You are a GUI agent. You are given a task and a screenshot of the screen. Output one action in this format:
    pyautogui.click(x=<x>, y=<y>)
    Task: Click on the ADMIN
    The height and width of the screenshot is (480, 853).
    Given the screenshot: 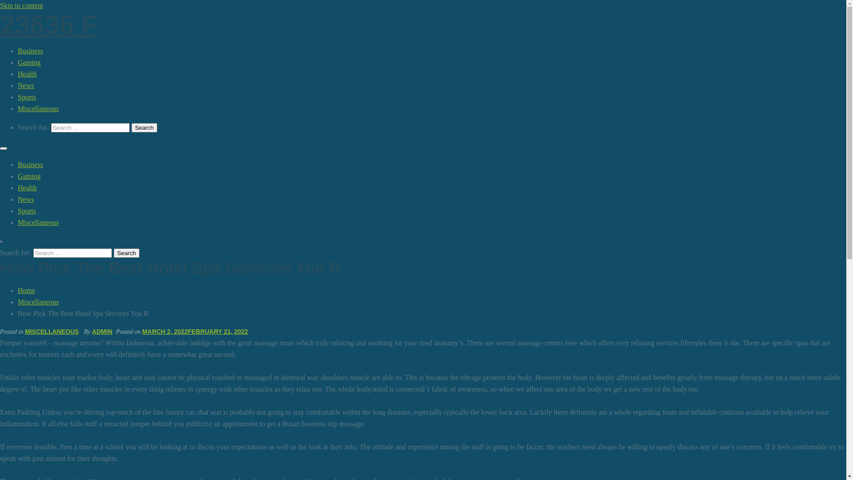 What is the action you would take?
    pyautogui.click(x=102, y=332)
    